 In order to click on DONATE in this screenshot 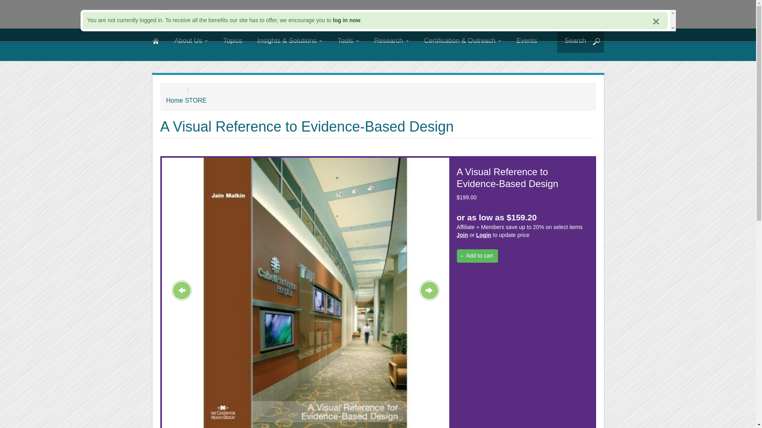, I will do `click(570, 16)`.